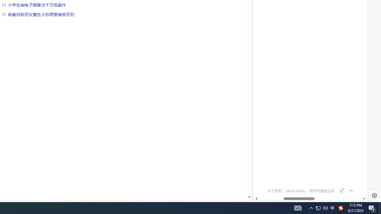 This screenshot has width=381, height=214. What do you see at coordinates (308, 180) in the screenshot?
I see `OFTV - Enjoy videos from your favorite OF creators!` at bounding box center [308, 180].